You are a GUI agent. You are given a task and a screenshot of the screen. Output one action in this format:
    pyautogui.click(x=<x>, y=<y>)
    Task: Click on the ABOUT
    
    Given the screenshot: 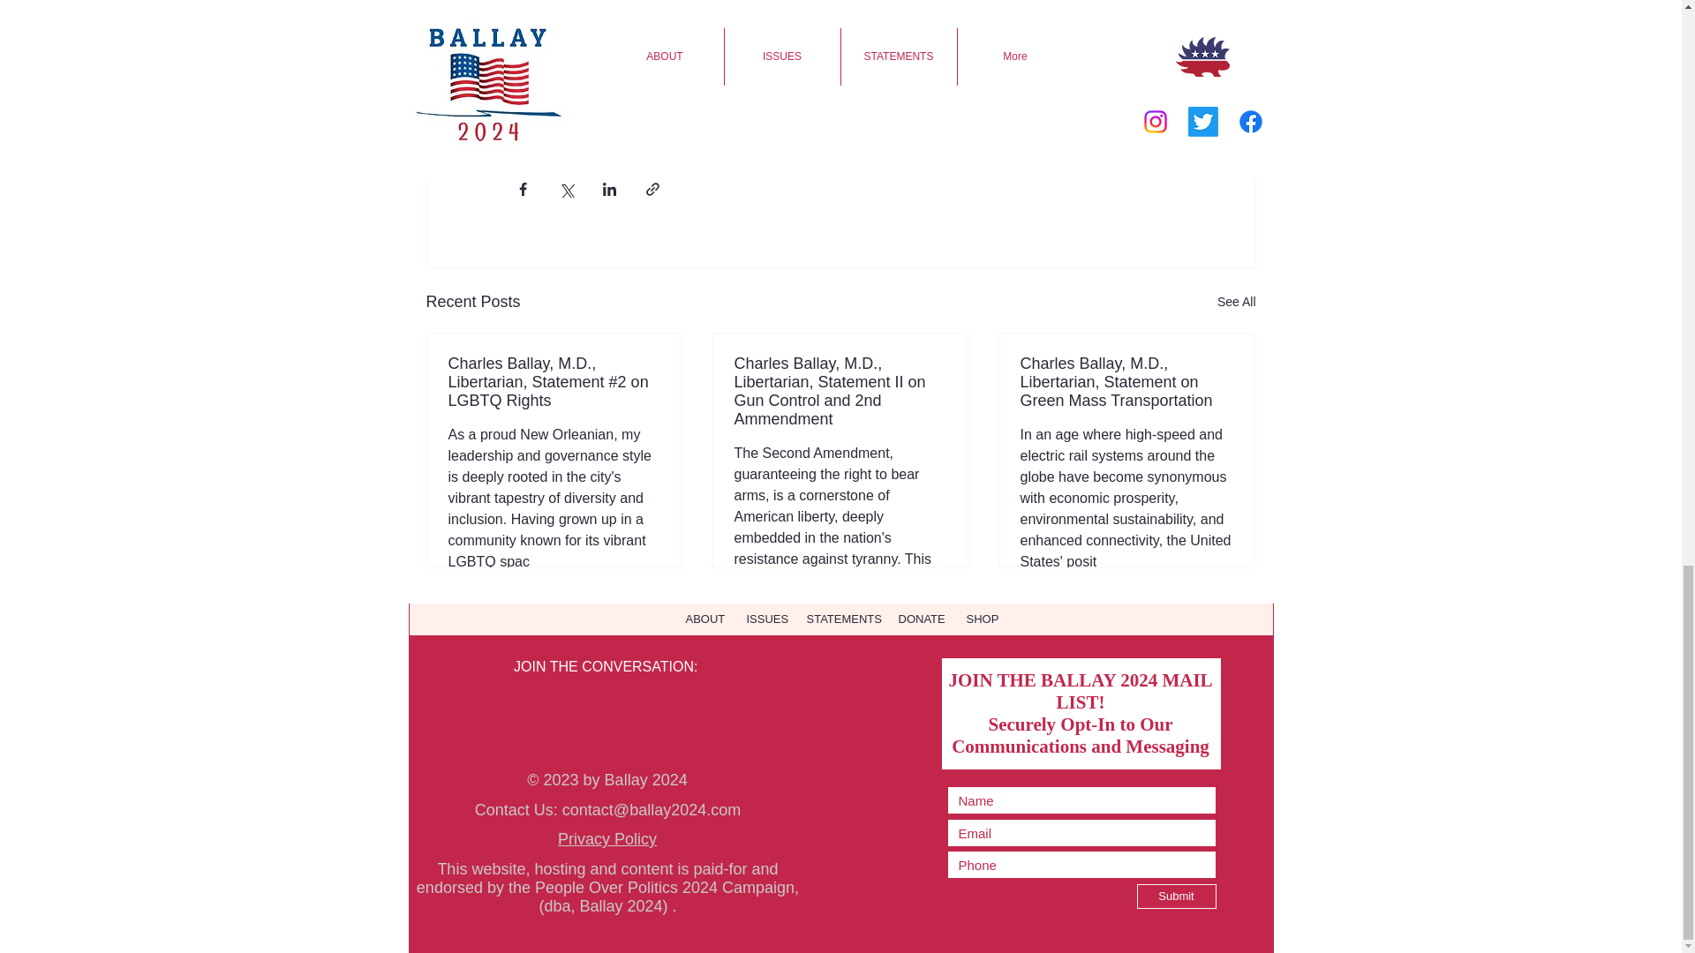 What is the action you would take?
    pyautogui.click(x=703, y=619)
    